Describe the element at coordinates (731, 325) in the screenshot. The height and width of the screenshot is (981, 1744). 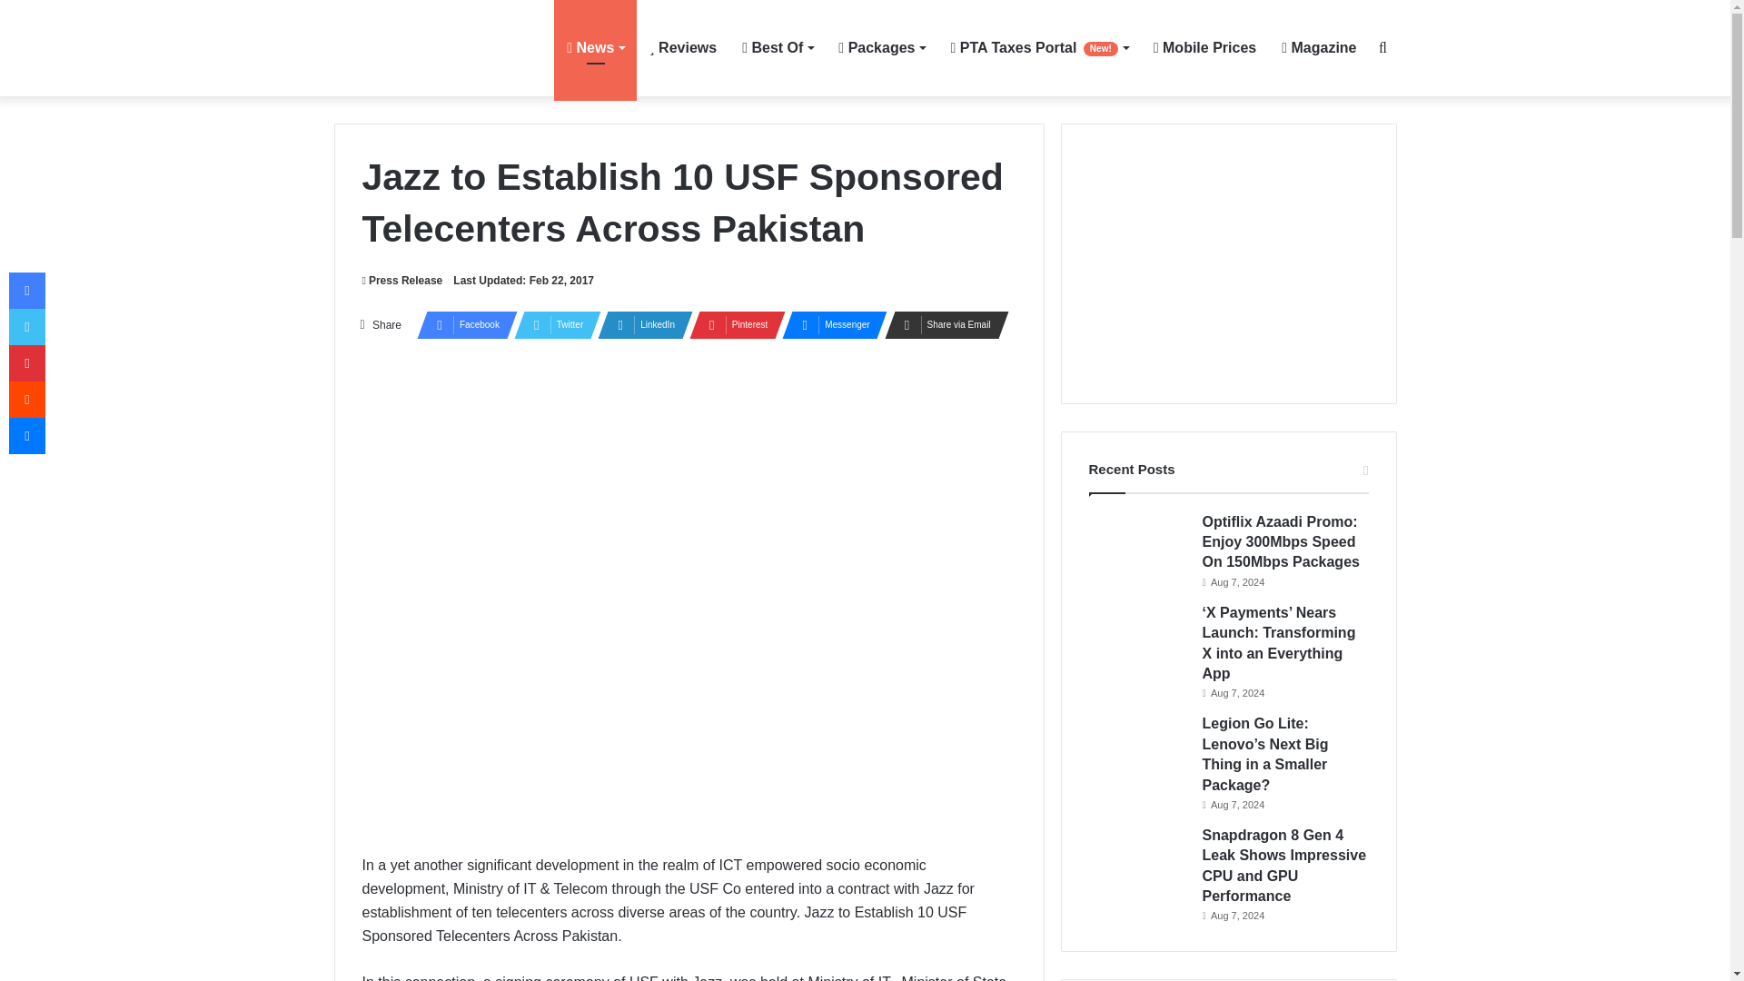
I see `Pinterest` at that location.